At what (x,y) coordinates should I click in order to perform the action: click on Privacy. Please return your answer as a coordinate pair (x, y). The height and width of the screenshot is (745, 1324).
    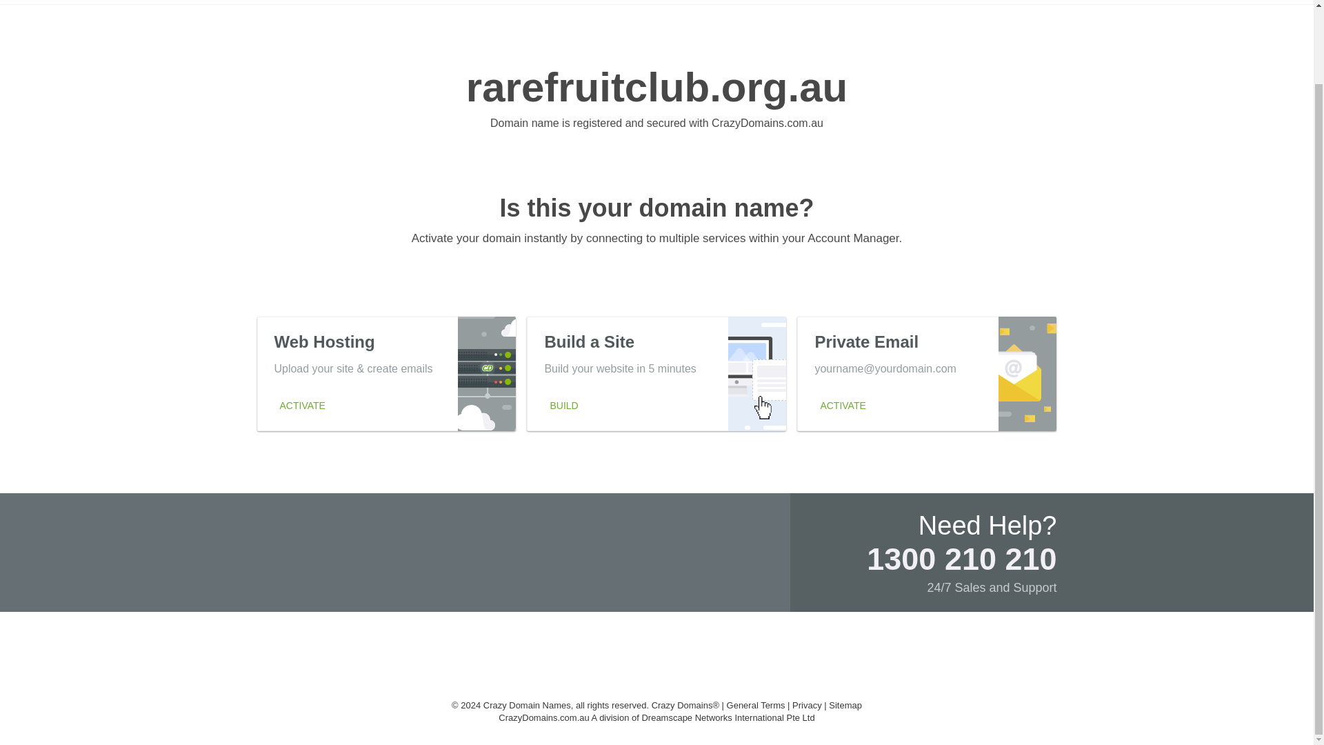
    Looking at the image, I should click on (887, 2).